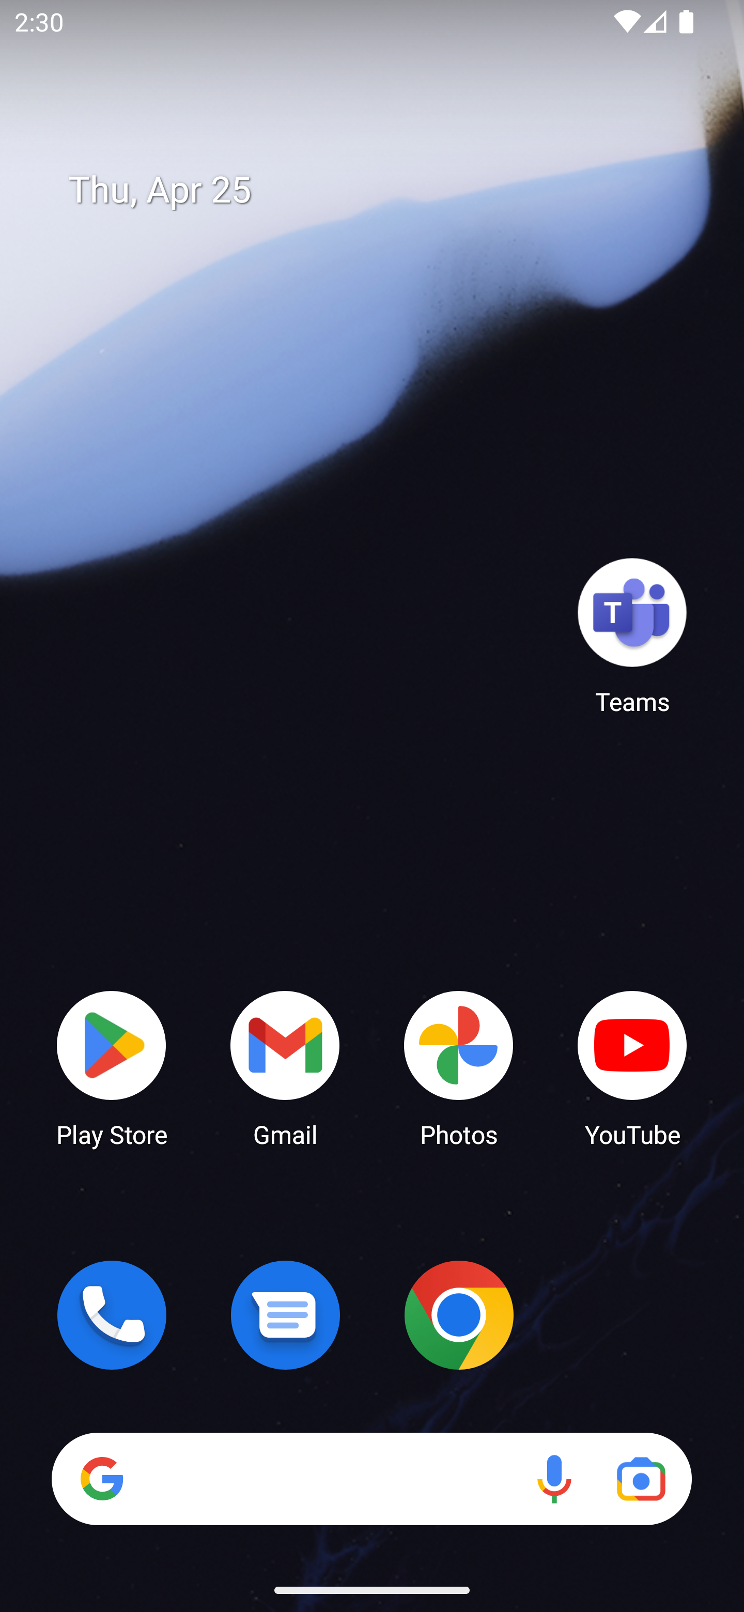 The width and height of the screenshot is (744, 1612). Describe the element at coordinates (459, 1315) in the screenshot. I see `Chrome` at that location.